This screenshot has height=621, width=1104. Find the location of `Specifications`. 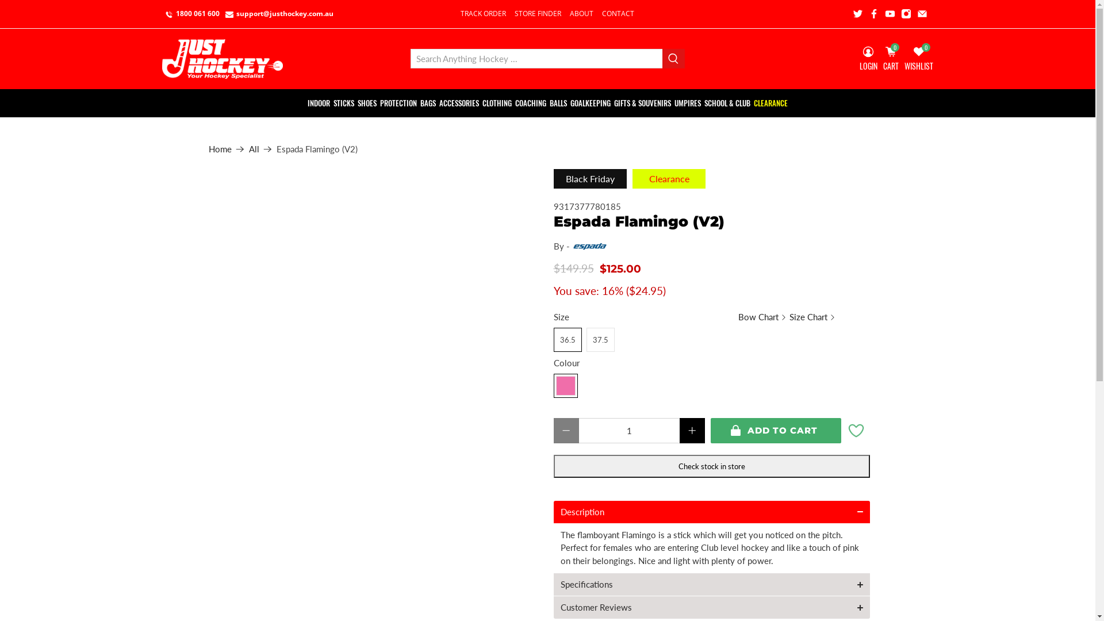

Specifications is located at coordinates (705, 584).